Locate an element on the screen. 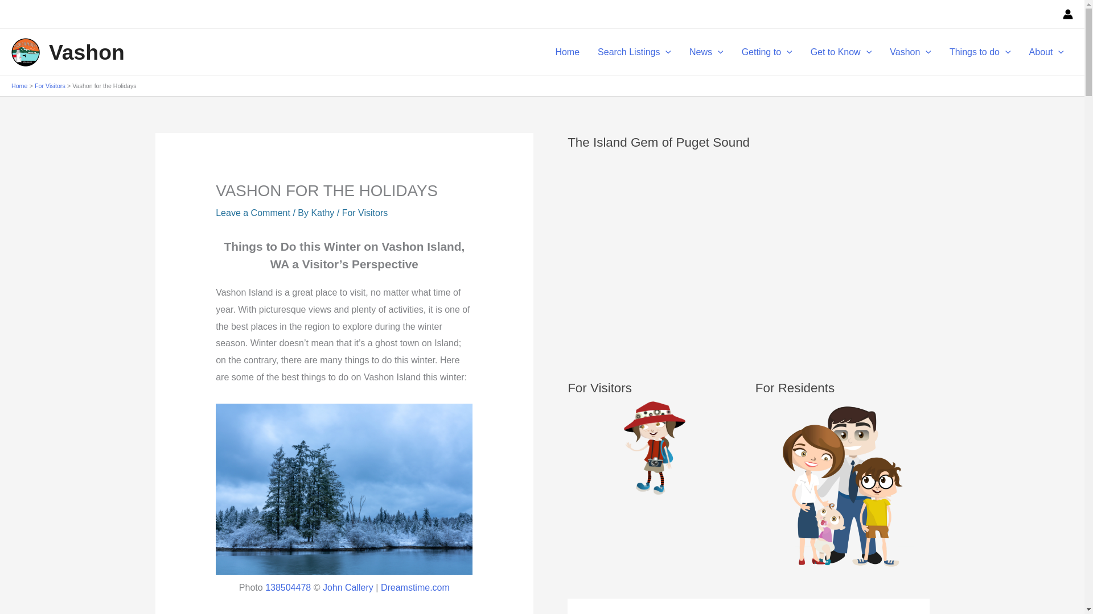 The width and height of the screenshot is (1093, 614). Getting to is located at coordinates (766, 52).